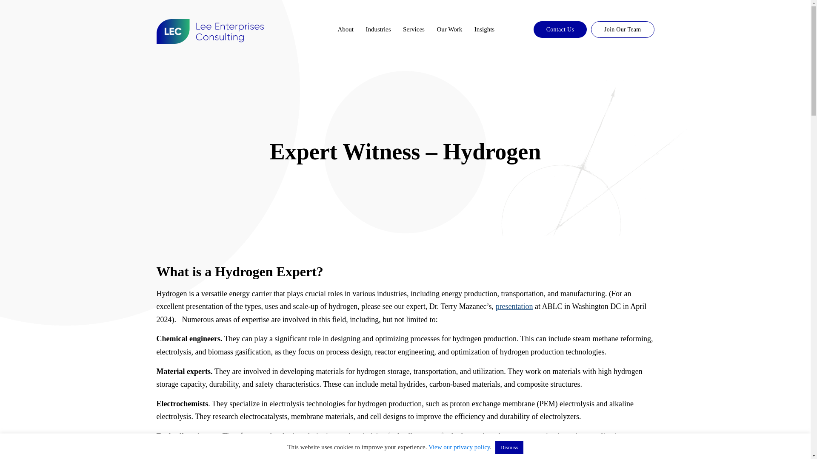 The image size is (817, 459). I want to click on About, so click(346, 29).